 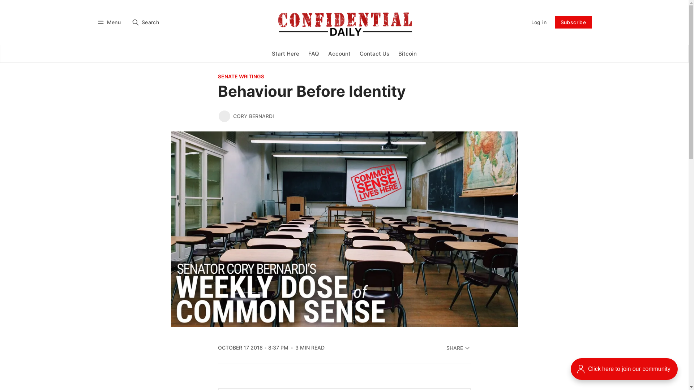 I want to click on Search, so click(x=145, y=22).